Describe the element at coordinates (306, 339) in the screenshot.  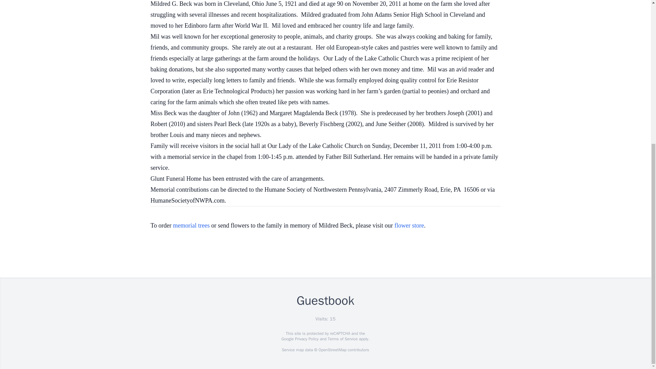
I see `Privacy Policy` at that location.